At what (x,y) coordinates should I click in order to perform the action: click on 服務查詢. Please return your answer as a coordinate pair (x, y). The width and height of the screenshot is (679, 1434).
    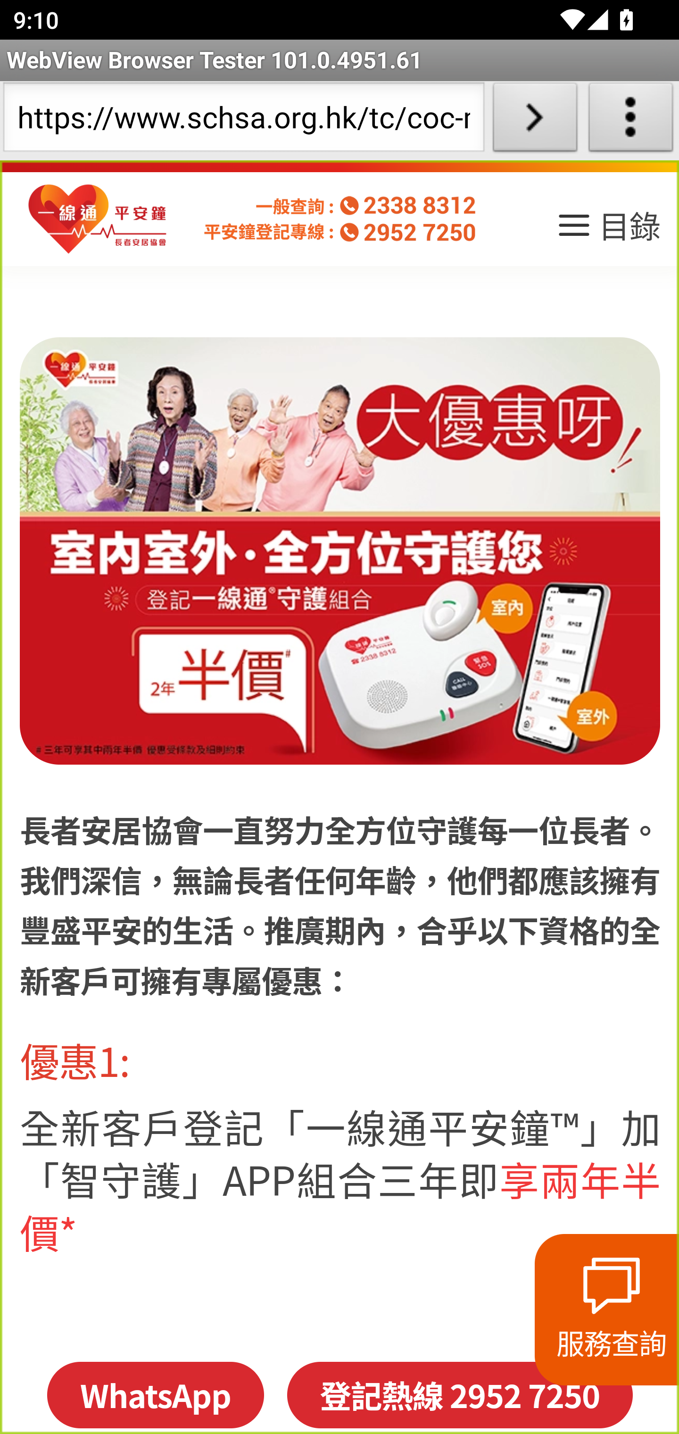
    Looking at the image, I should click on (607, 1309).